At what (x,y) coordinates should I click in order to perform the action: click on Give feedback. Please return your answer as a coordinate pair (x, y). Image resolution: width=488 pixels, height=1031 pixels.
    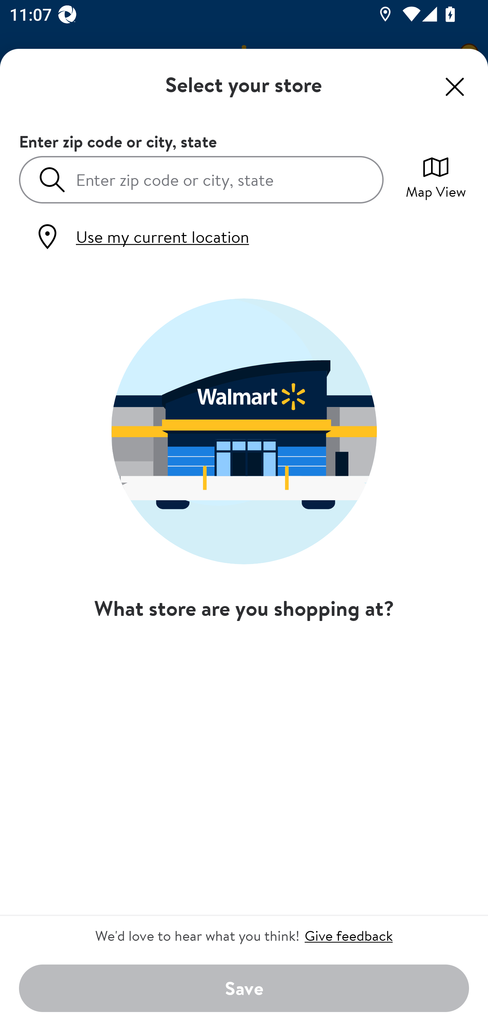
    Looking at the image, I should click on (348, 935).